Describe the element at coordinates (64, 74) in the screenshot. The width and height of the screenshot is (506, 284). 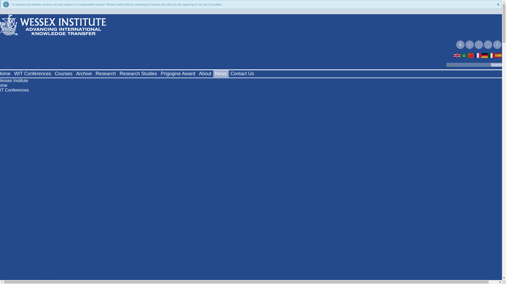
I see `Courses` at that location.